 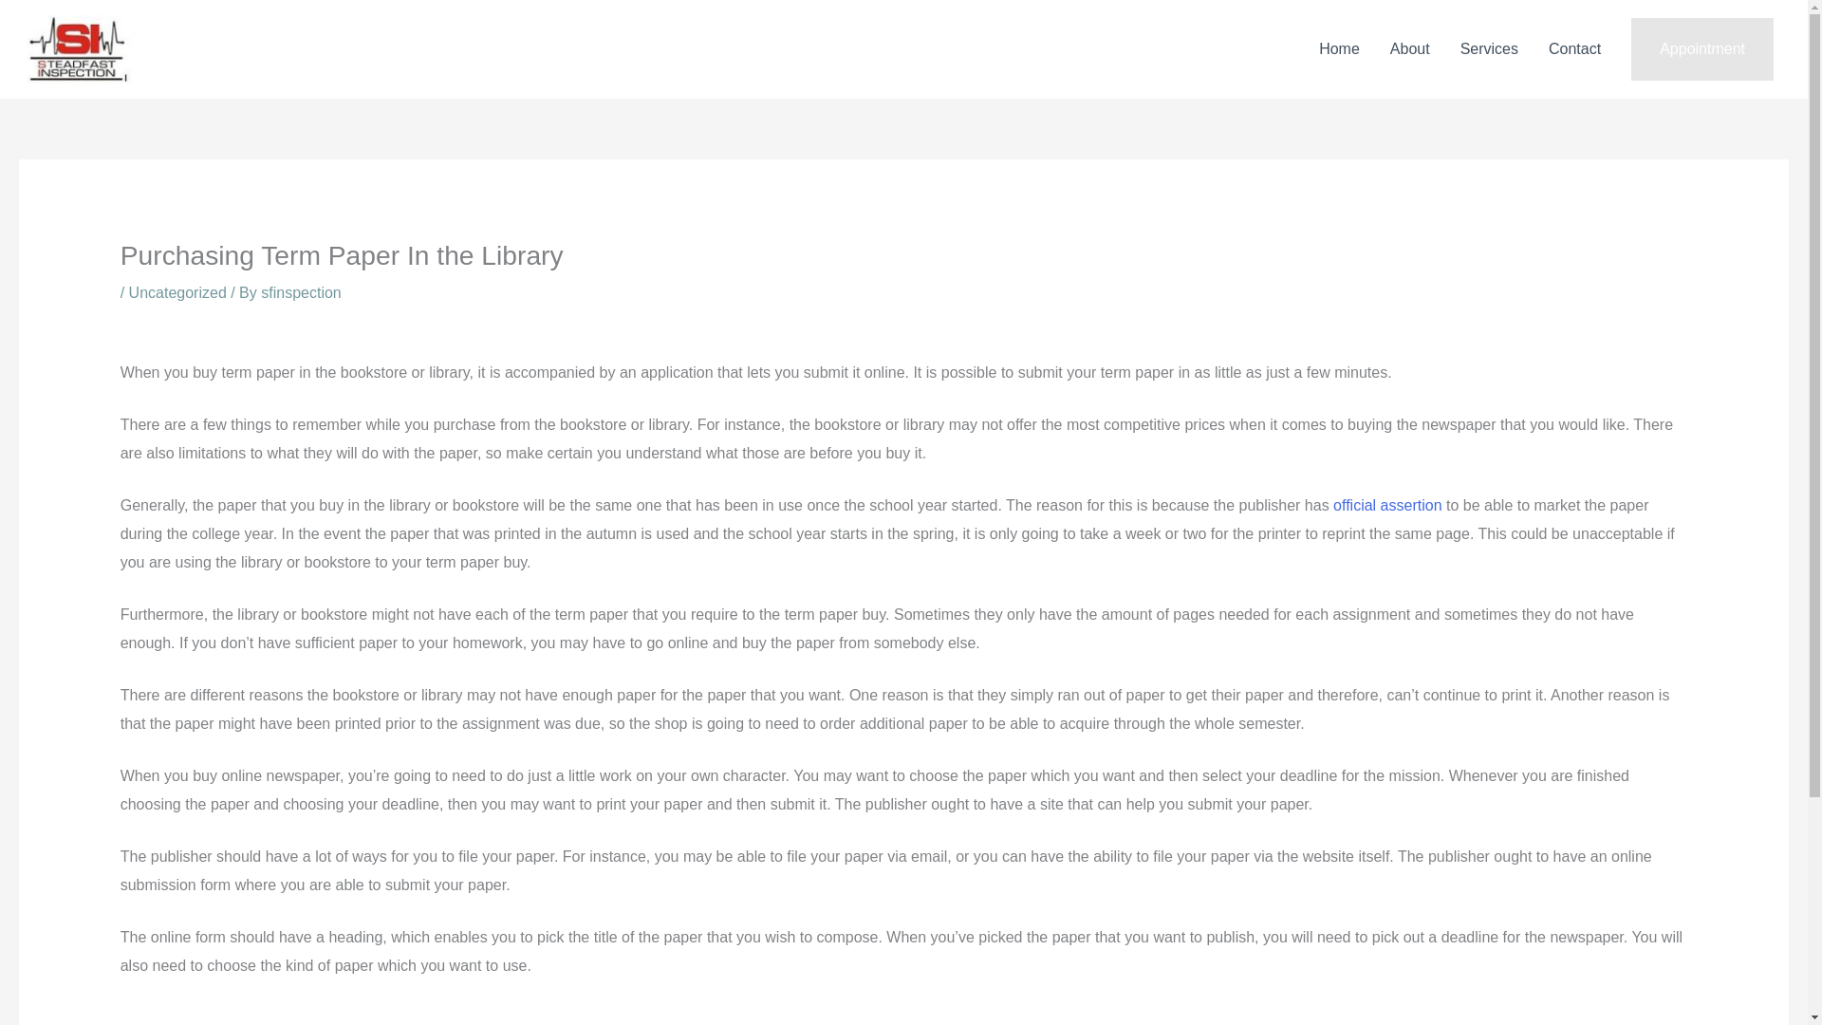 What do you see at coordinates (1387, 505) in the screenshot?
I see `official assertion` at bounding box center [1387, 505].